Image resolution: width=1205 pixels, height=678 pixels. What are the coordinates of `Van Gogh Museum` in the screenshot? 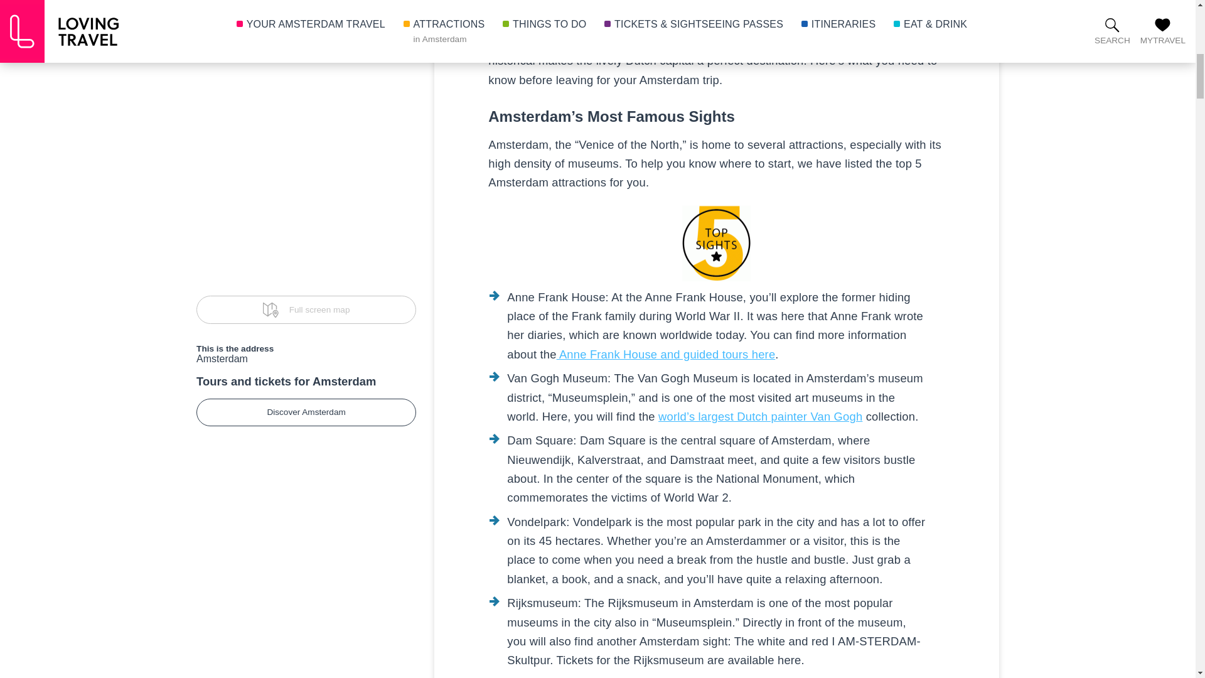 It's located at (760, 416).